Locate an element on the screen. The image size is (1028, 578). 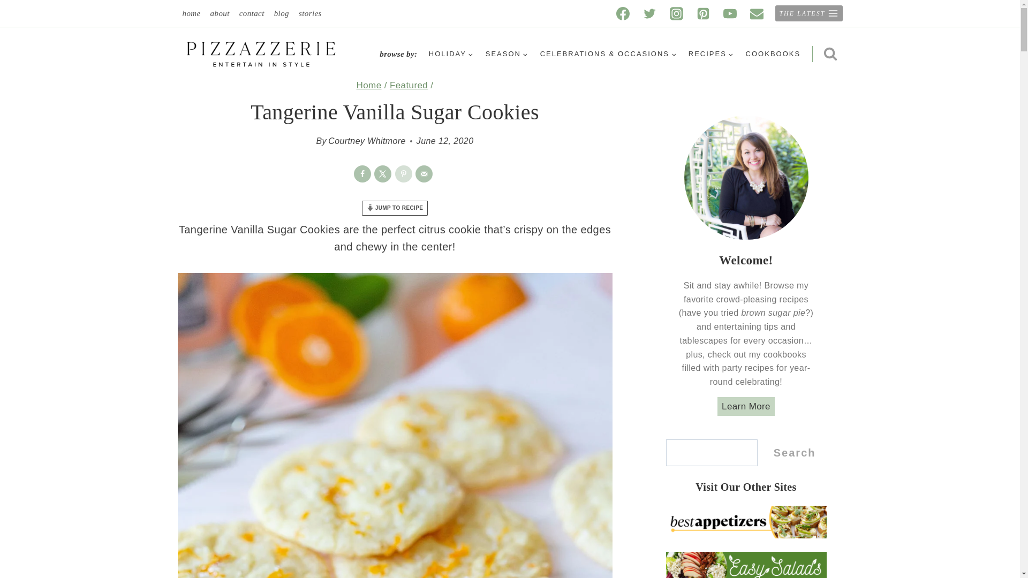
about is located at coordinates (220, 13).